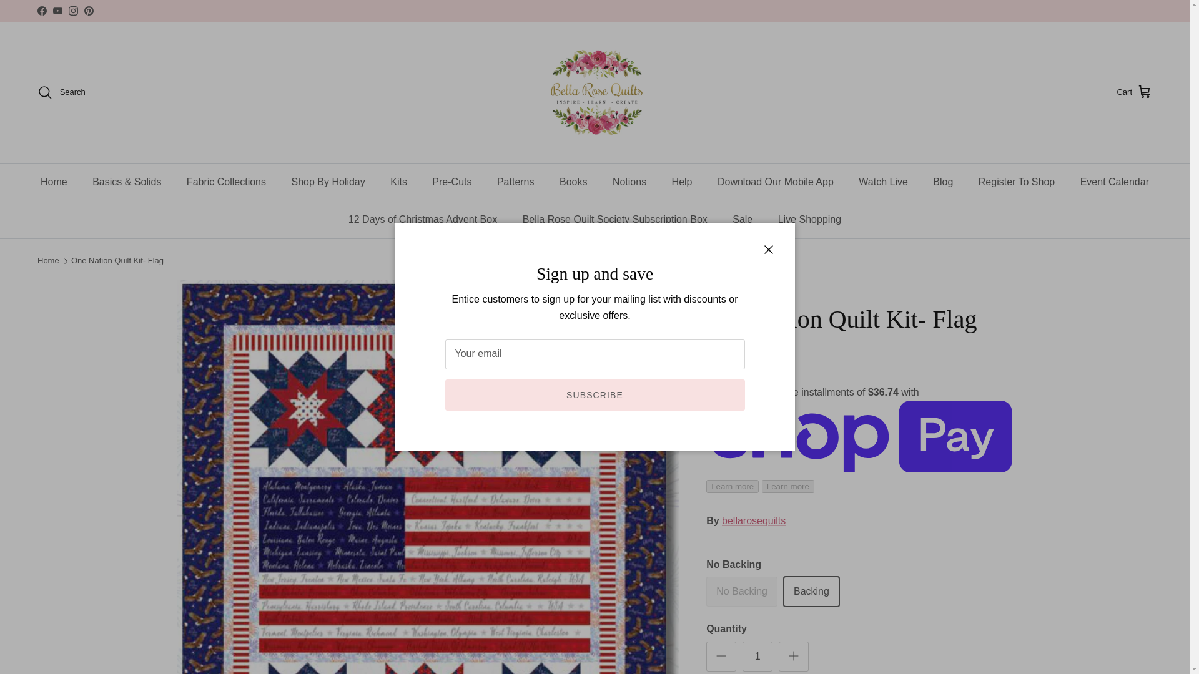 This screenshot has height=674, width=1199. What do you see at coordinates (41, 10) in the screenshot?
I see `bellarosequilts on Facebook` at bounding box center [41, 10].